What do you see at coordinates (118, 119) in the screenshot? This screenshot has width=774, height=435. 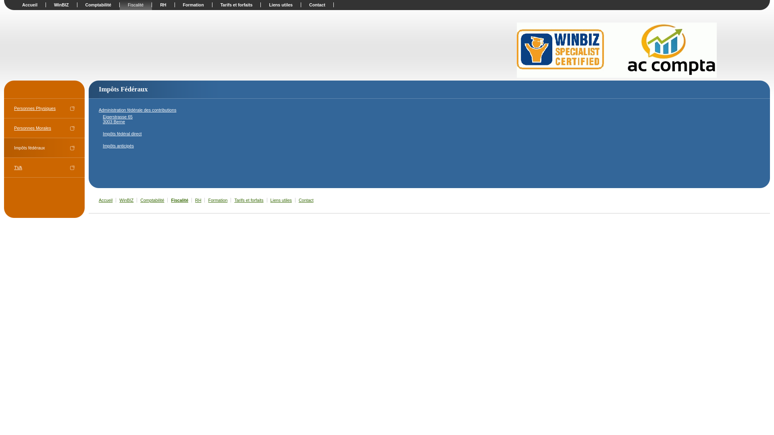 I see `Eigerstrasse 65
3003 Berne` at bounding box center [118, 119].